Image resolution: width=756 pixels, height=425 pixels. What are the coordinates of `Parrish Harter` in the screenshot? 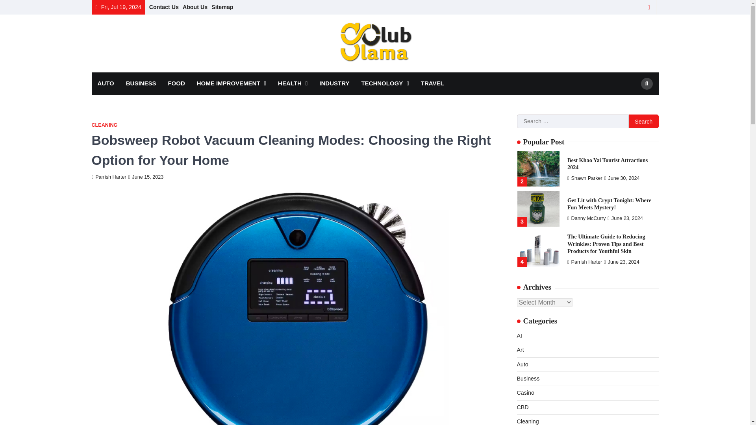 It's located at (109, 177).